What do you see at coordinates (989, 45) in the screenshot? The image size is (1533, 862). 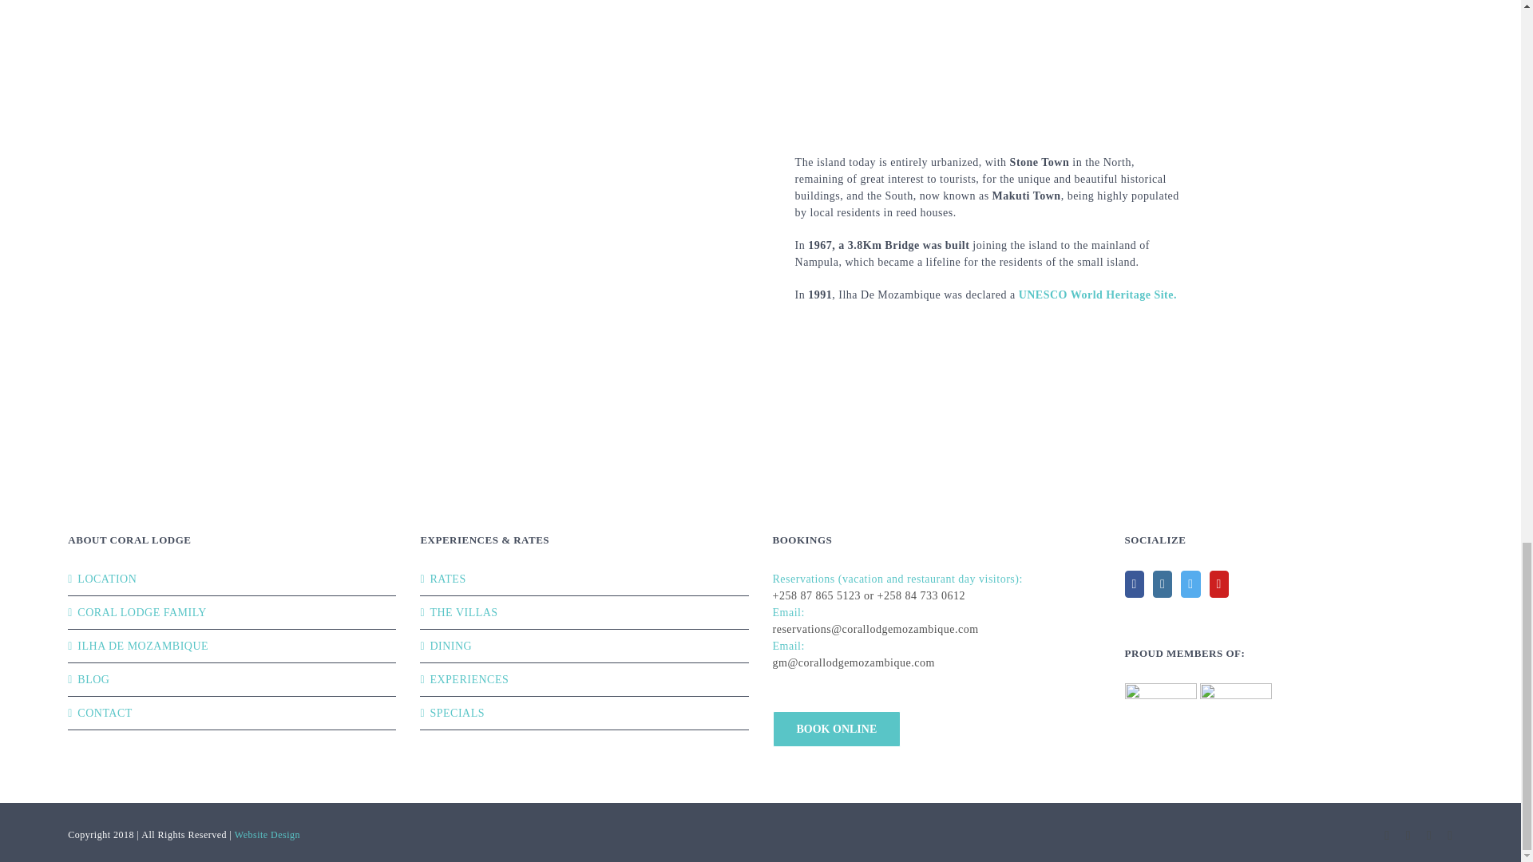 I see `Old fort Ilha de mozambique` at bounding box center [989, 45].